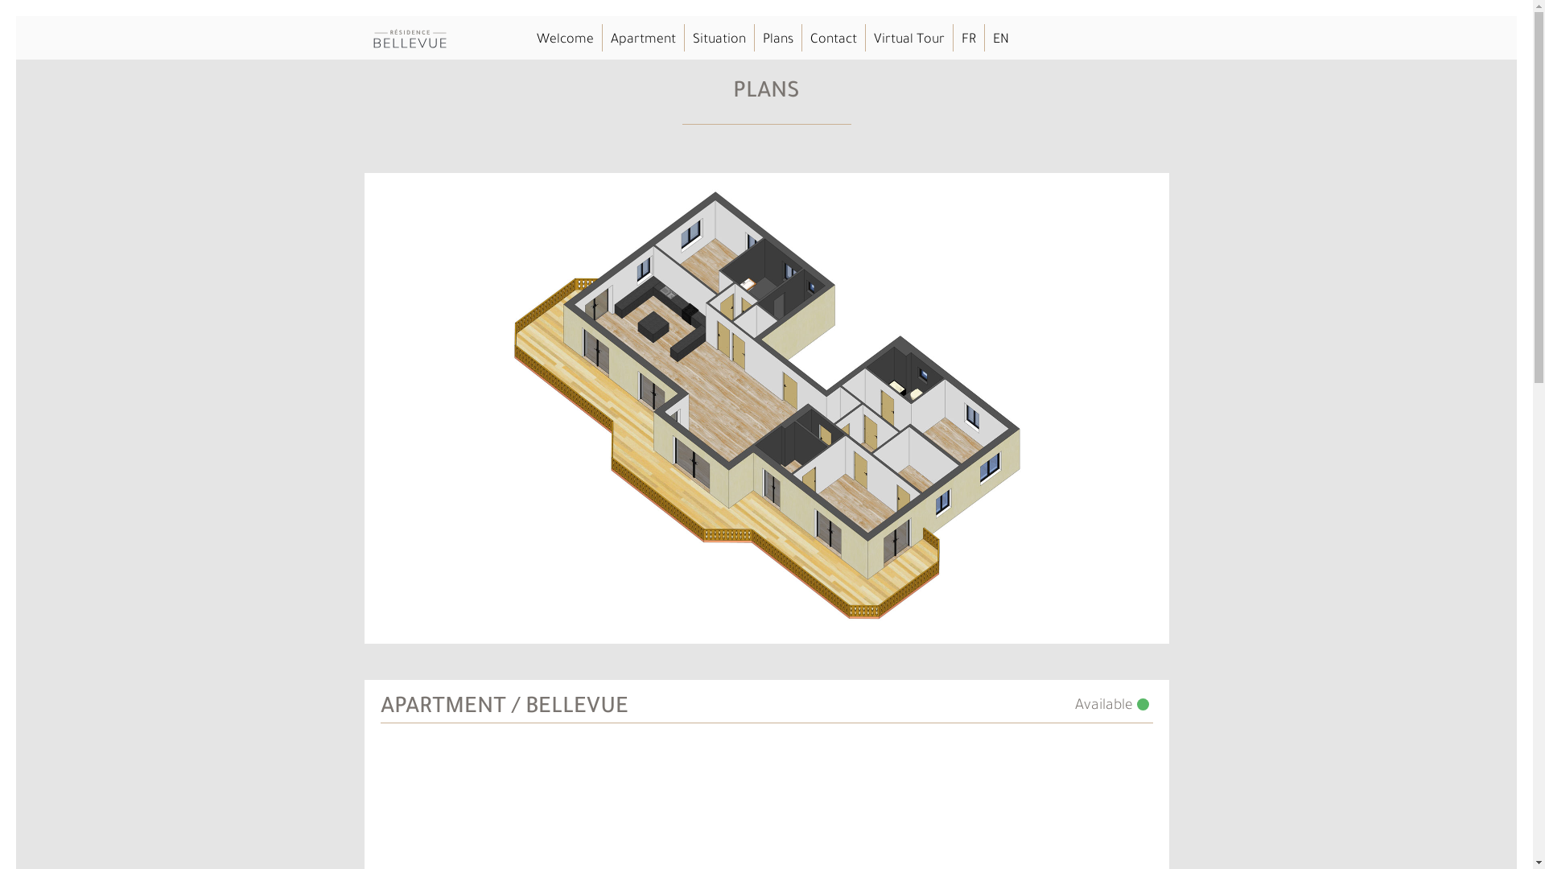 The width and height of the screenshot is (1545, 869). I want to click on FR, so click(968, 40).